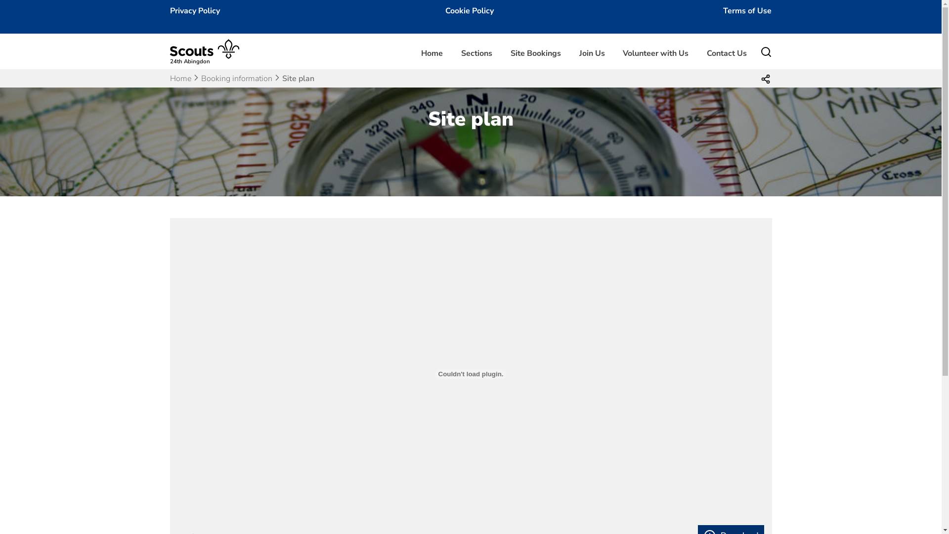 The width and height of the screenshot is (949, 534). What do you see at coordinates (470, 11) in the screenshot?
I see `Cookie Policy` at bounding box center [470, 11].